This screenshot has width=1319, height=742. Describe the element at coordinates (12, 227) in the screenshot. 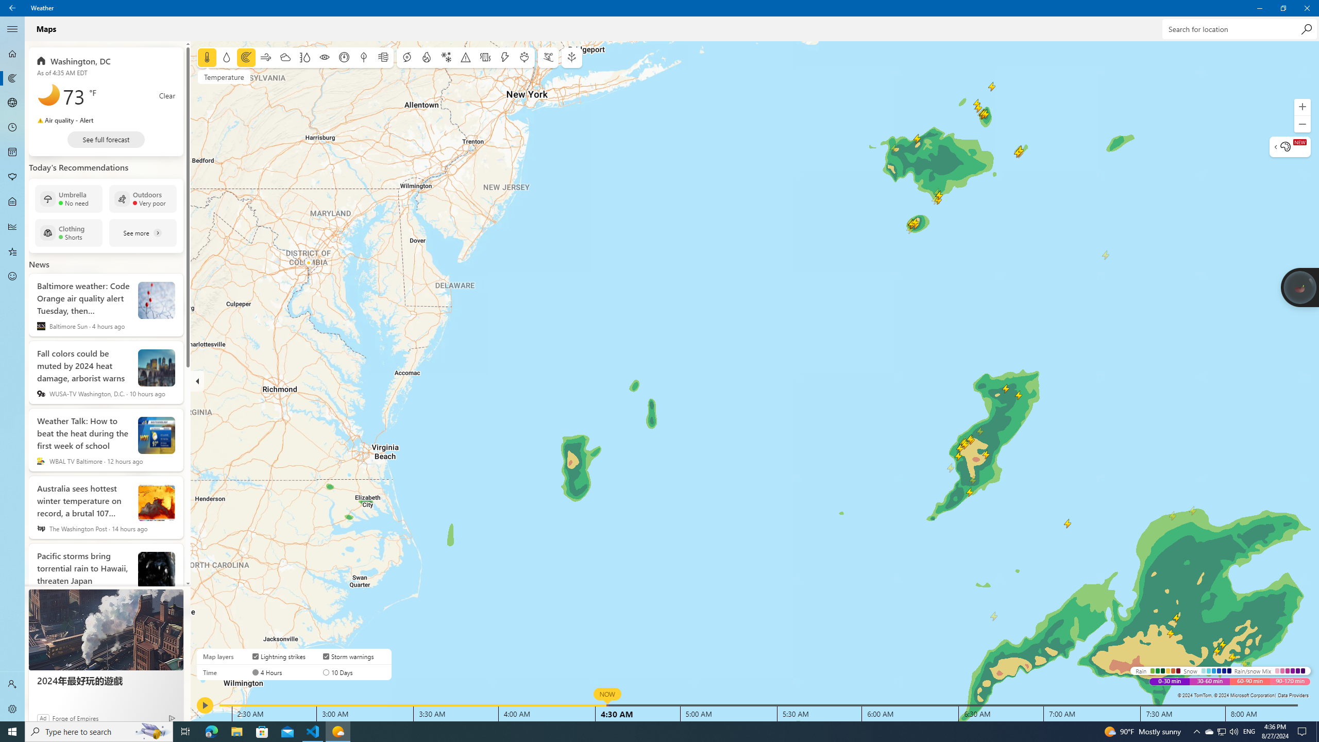

I see `Maps - Not Selected` at that location.